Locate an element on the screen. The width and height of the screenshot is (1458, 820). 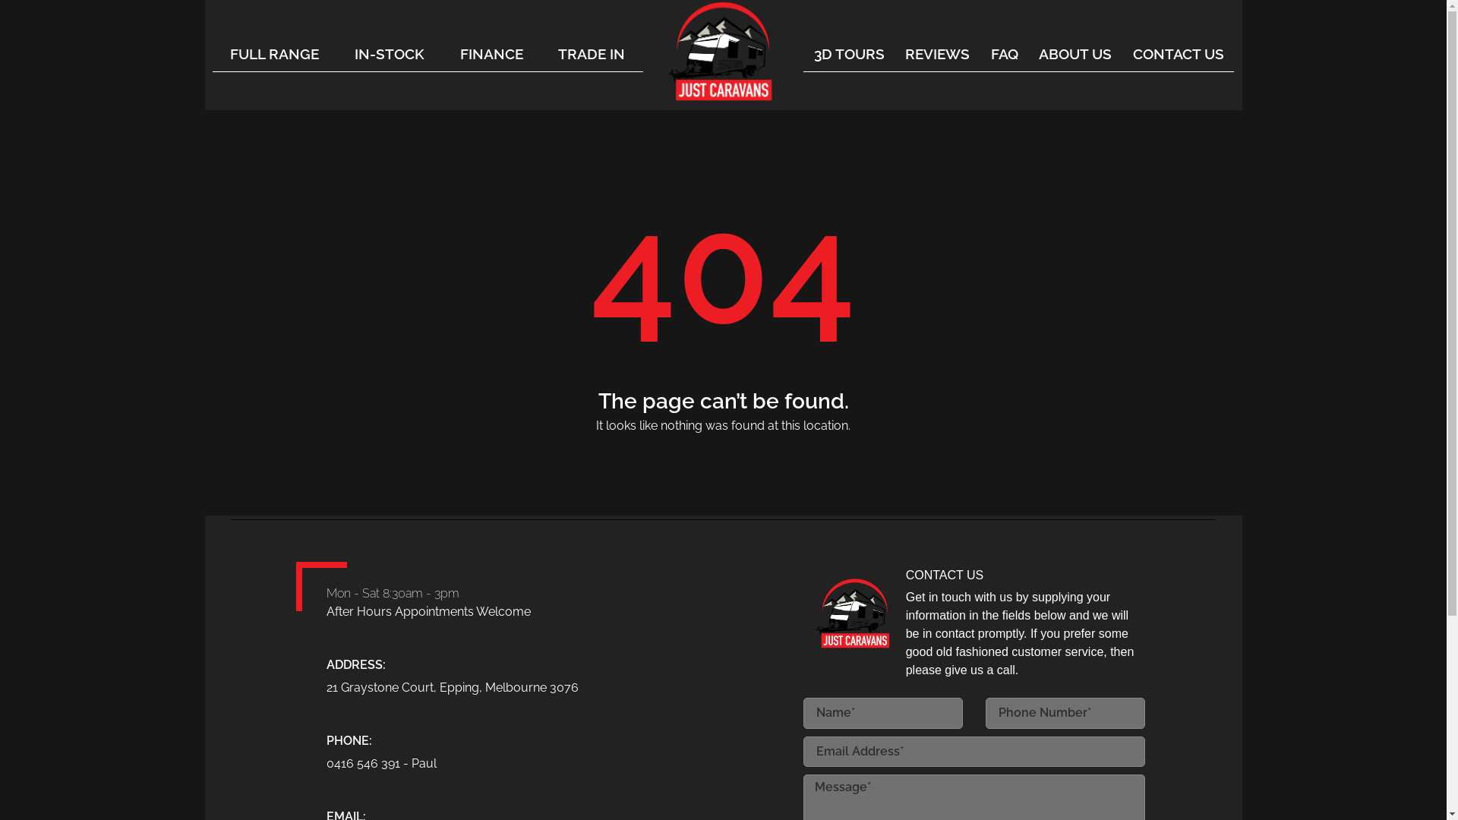
FULL RANGE is located at coordinates (275, 54).